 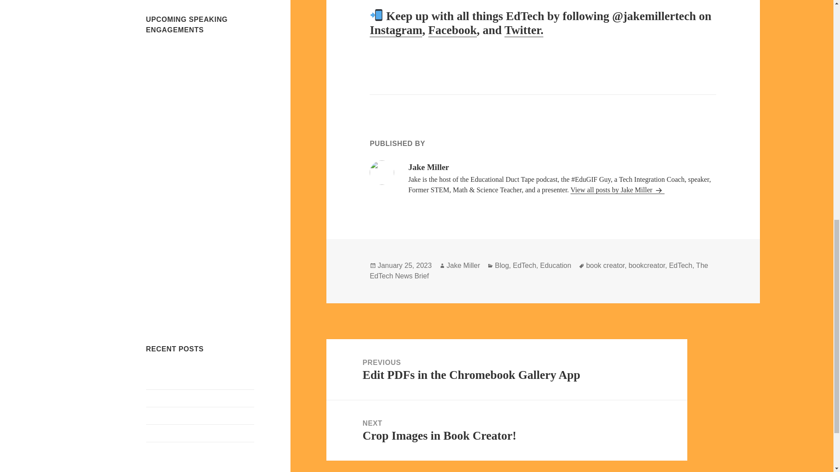 I want to click on Education, so click(x=507, y=369).